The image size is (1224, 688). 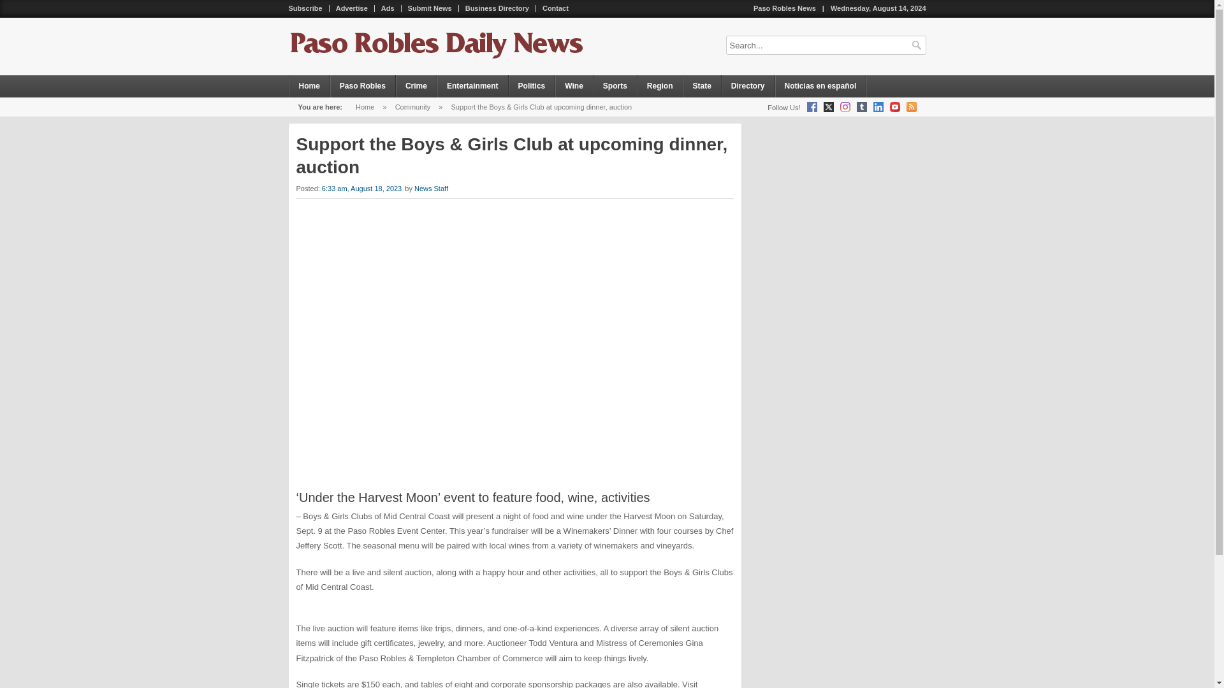 What do you see at coordinates (473, 86) in the screenshot?
I see `Entertainment` at bounding box center [473, 86].